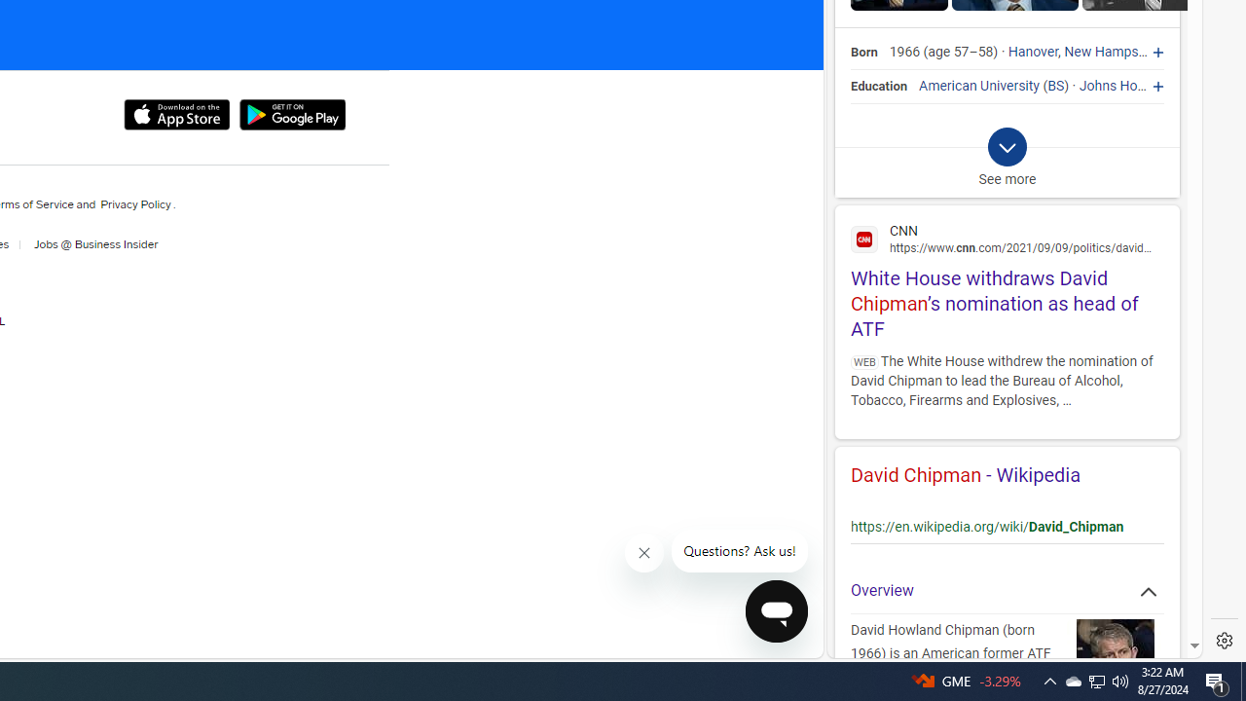 The height and width of the screenshot is (701, 1246). I want to click on Education, so click(880, 86).